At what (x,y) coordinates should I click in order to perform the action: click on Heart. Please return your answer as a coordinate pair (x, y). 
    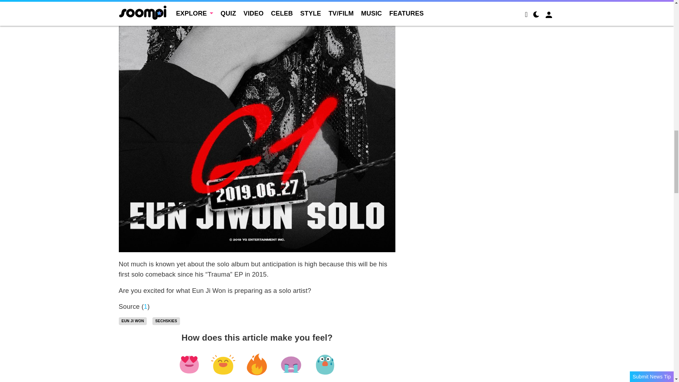
    Looking at the image, I should click on (189, 365).